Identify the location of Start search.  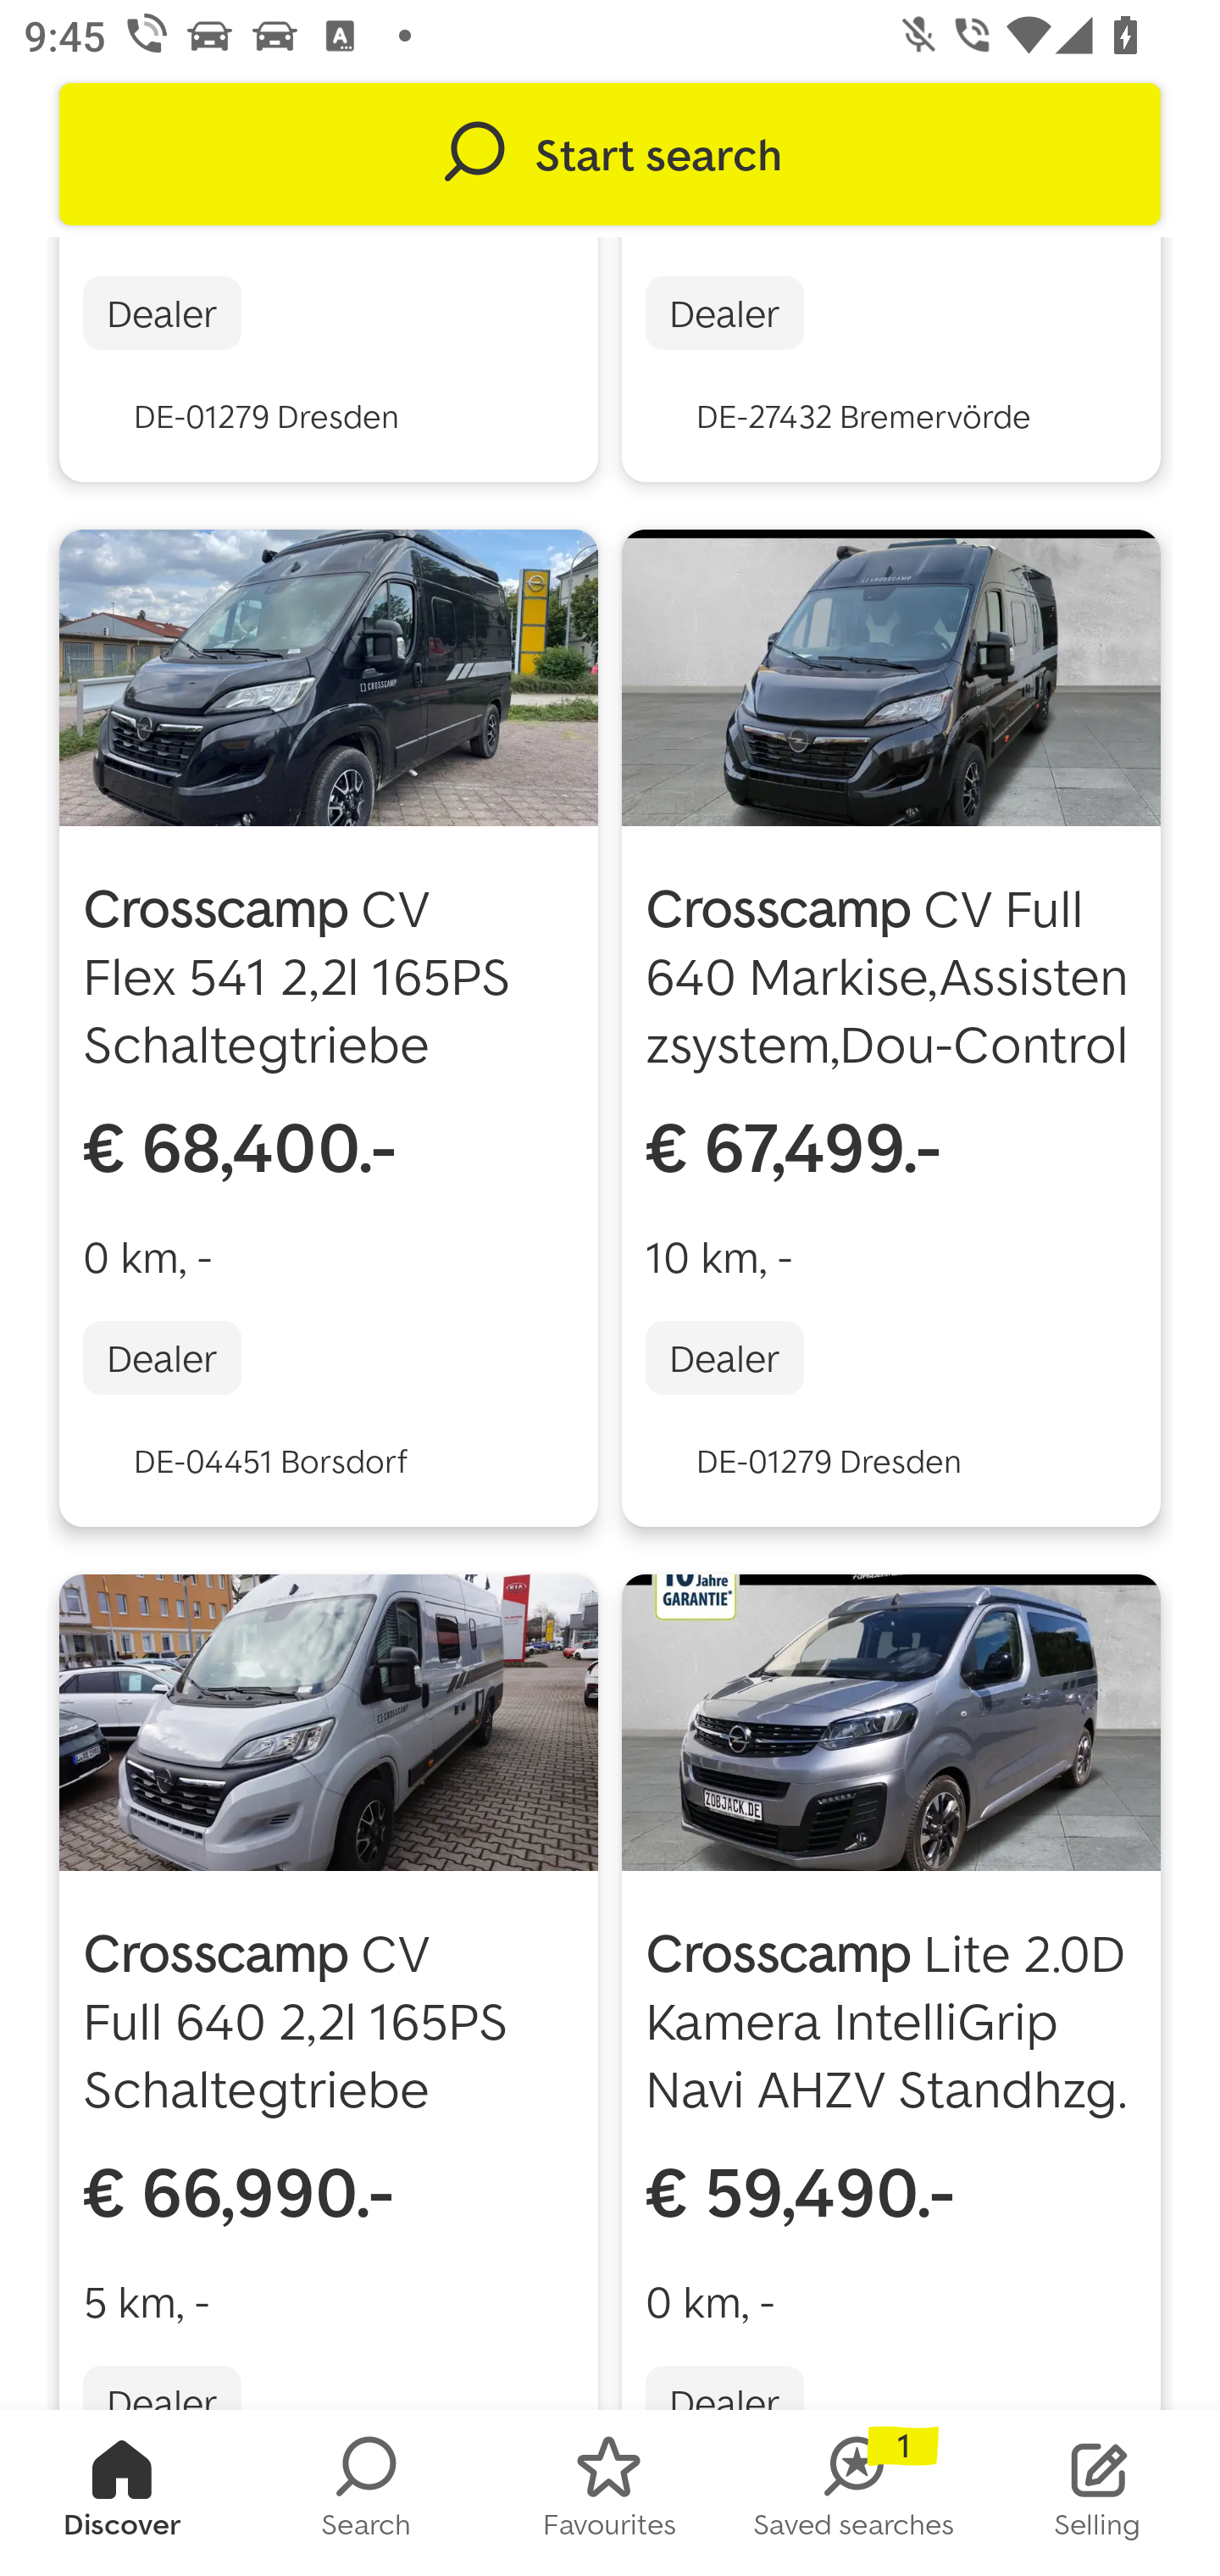
(610, 154).